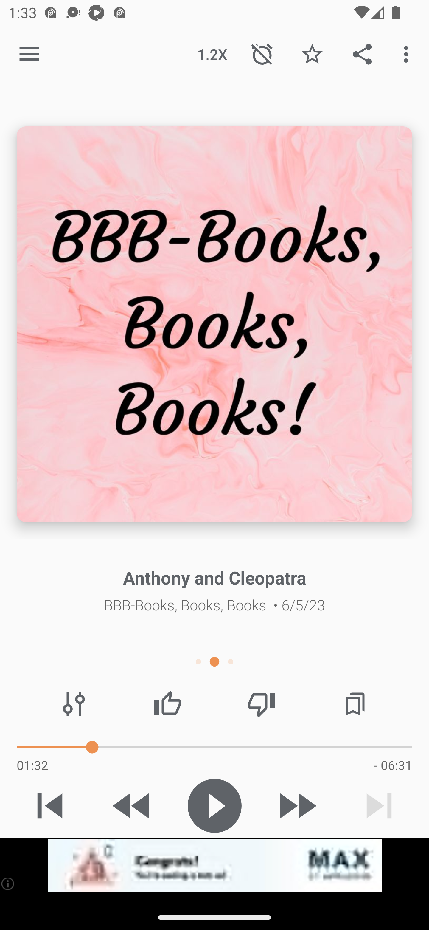 The image size is (429, 930). Describe the element at coordinates (74, 704) in the screenshot. I see `Audio effects` at that location.